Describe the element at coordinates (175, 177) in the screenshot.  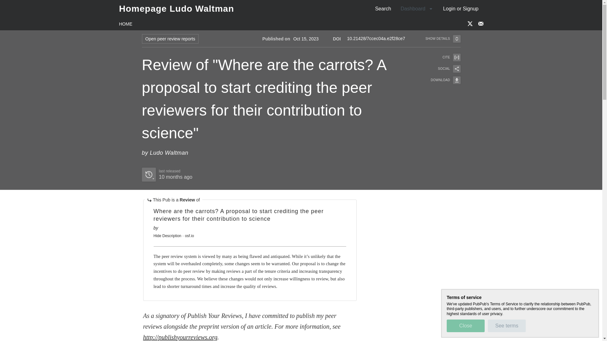
I see `2023-10-15 10:25` at that location.